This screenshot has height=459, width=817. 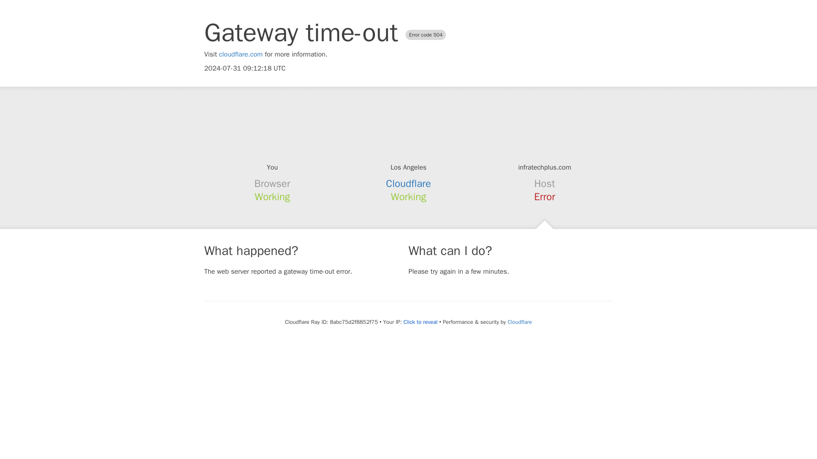 I want to click on Cloudflare, so click(x=408, y=184).